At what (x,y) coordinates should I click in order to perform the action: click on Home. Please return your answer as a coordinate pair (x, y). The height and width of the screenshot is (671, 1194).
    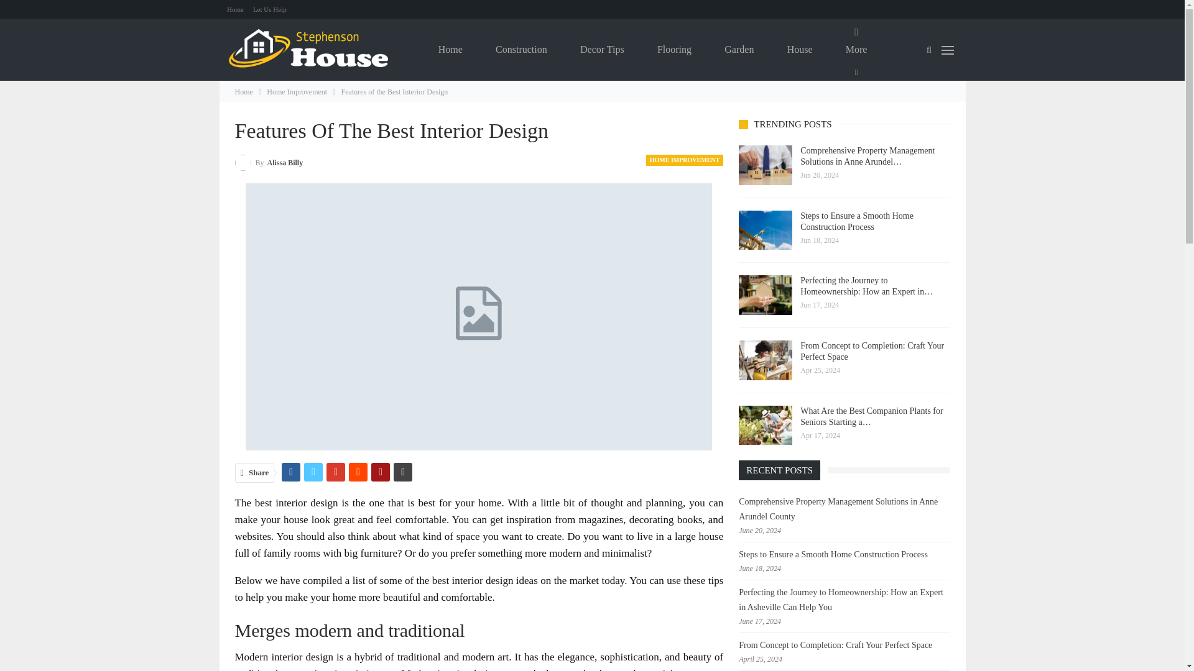
    Looking at the image, I should click on (244, 92).